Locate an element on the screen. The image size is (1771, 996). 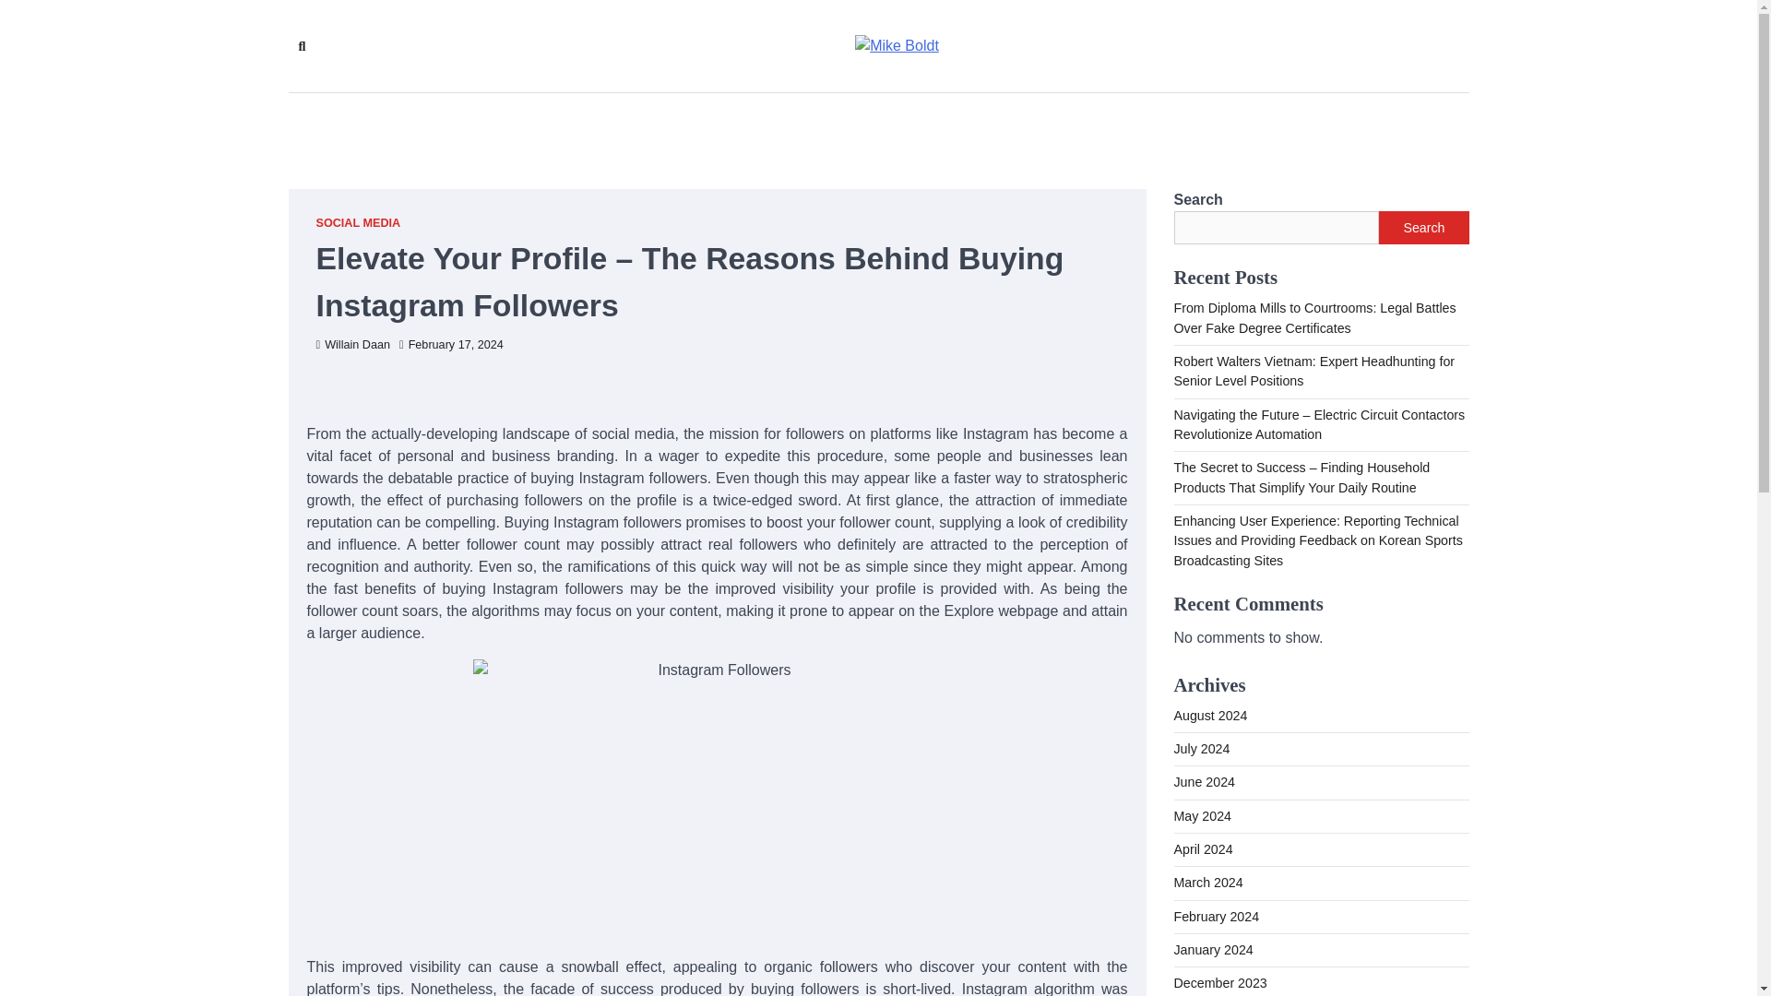
May 2024 is located at coordinates (1201, 815).